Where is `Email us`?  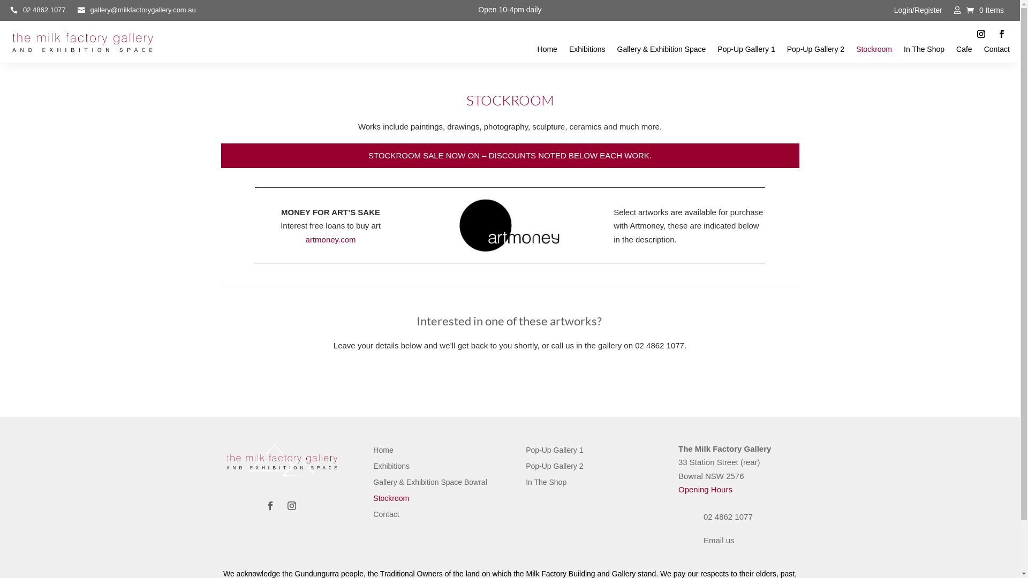 Email us is located at coordinates (719, 540).